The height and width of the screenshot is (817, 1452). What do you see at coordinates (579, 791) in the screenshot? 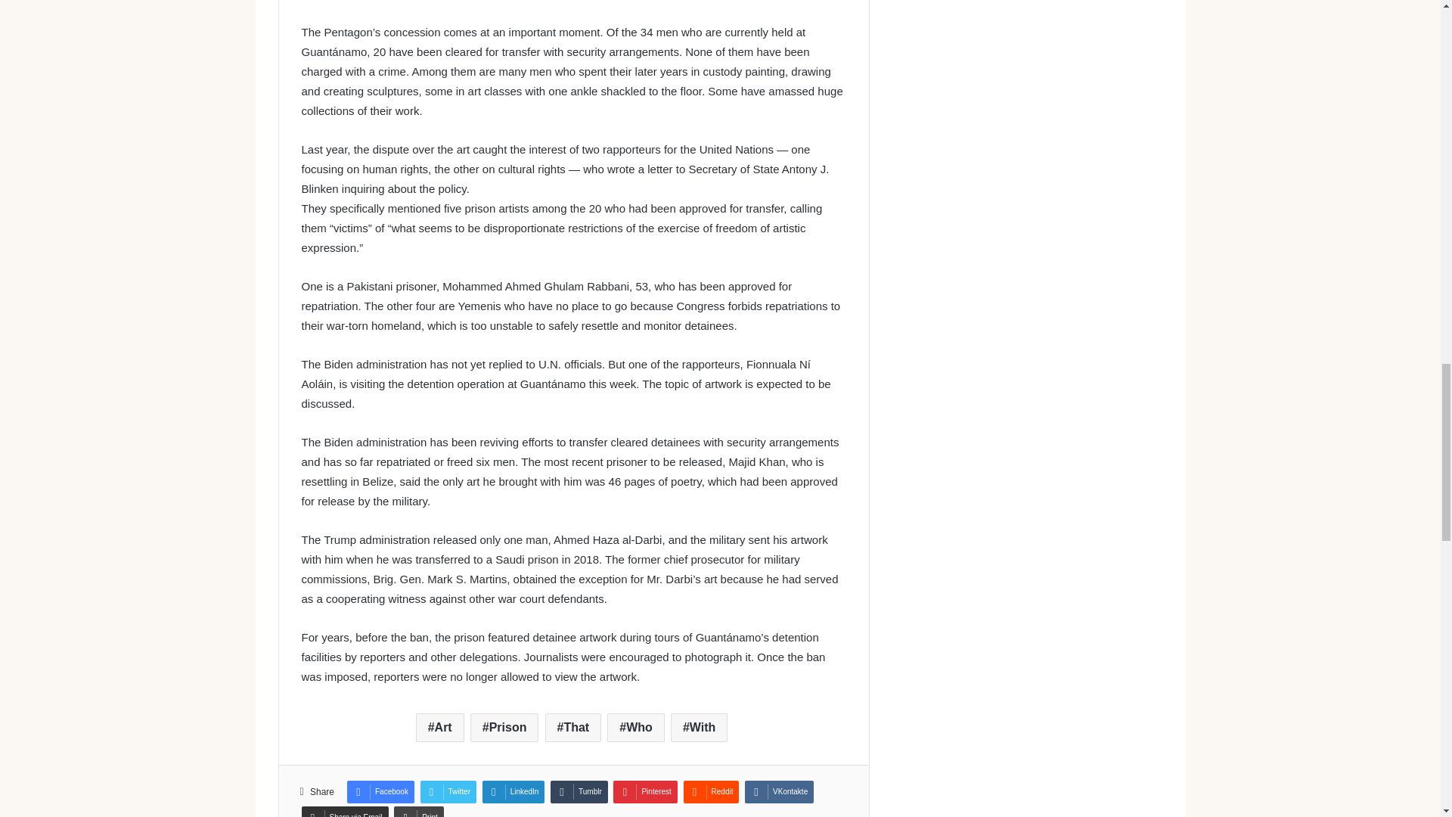
I see `Tumblr` at bounding box center [579, 791].